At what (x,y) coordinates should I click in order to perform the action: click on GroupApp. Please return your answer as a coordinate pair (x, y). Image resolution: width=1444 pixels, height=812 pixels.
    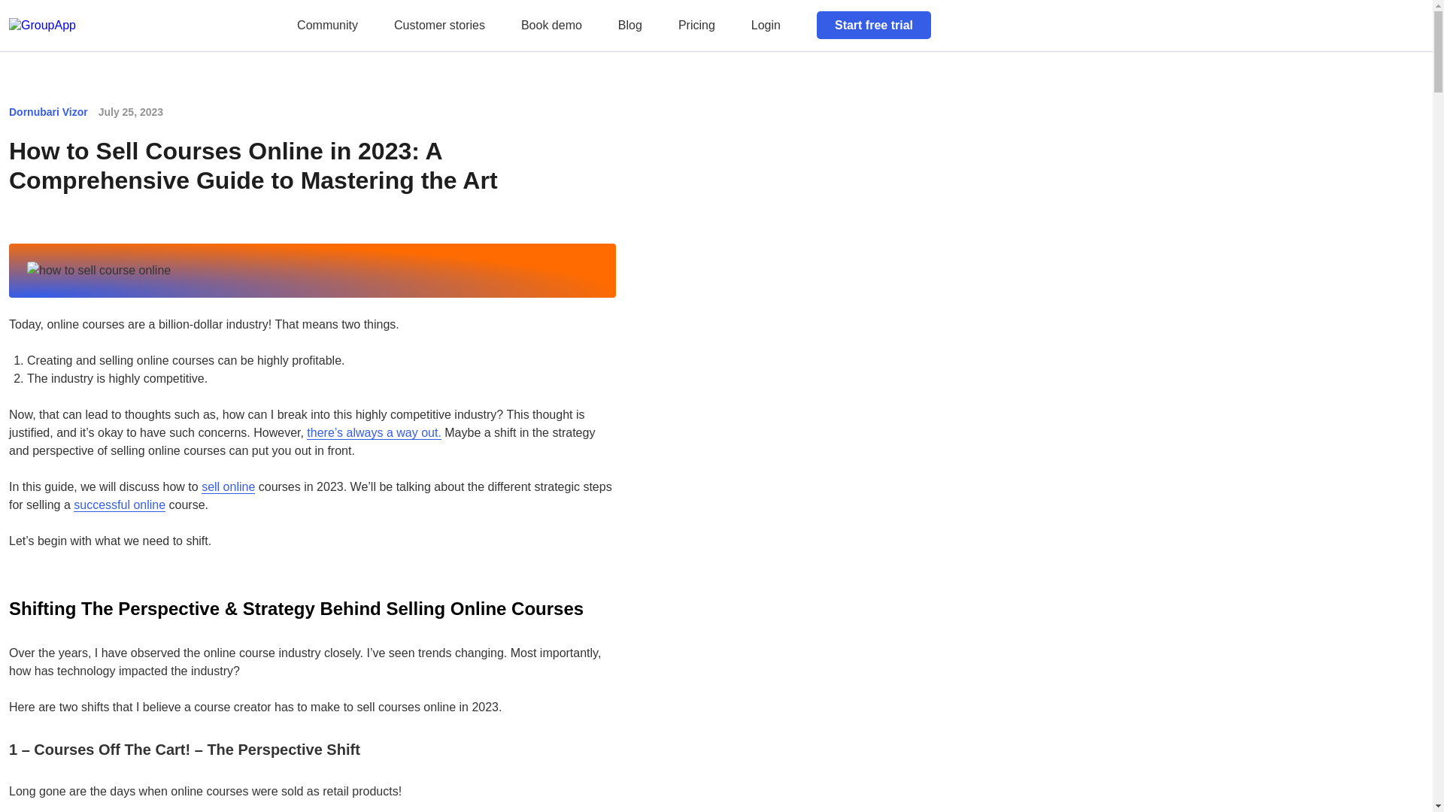
    Looking at the image, I should click on (36, 40).